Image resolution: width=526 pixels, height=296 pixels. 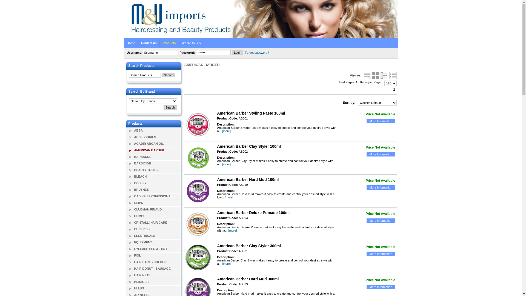 What do you see at coordinates (149, 43) in the screenshot?
I see `Contact us` at bounding box center [149, 43].